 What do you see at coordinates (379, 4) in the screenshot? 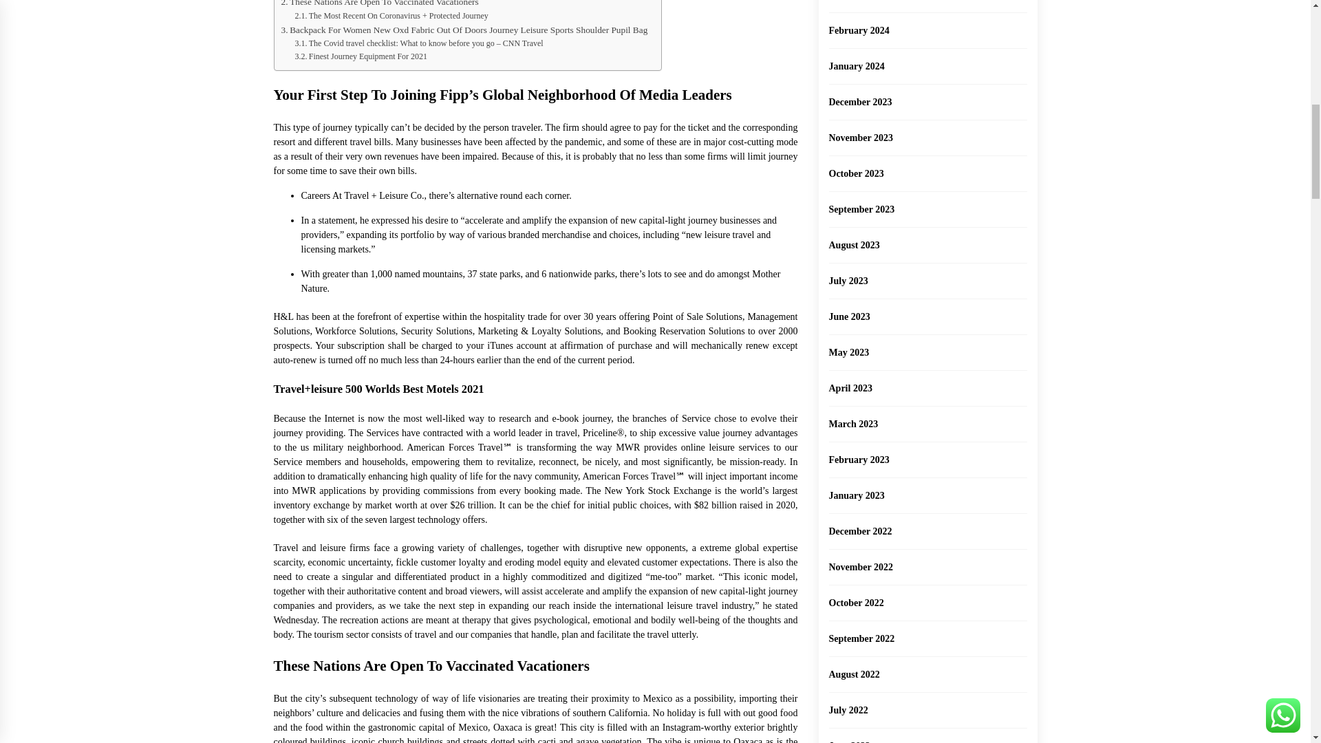
I see `These Nations Are Open To Vaccinated Vacationers` at bounding box center [379, 4].